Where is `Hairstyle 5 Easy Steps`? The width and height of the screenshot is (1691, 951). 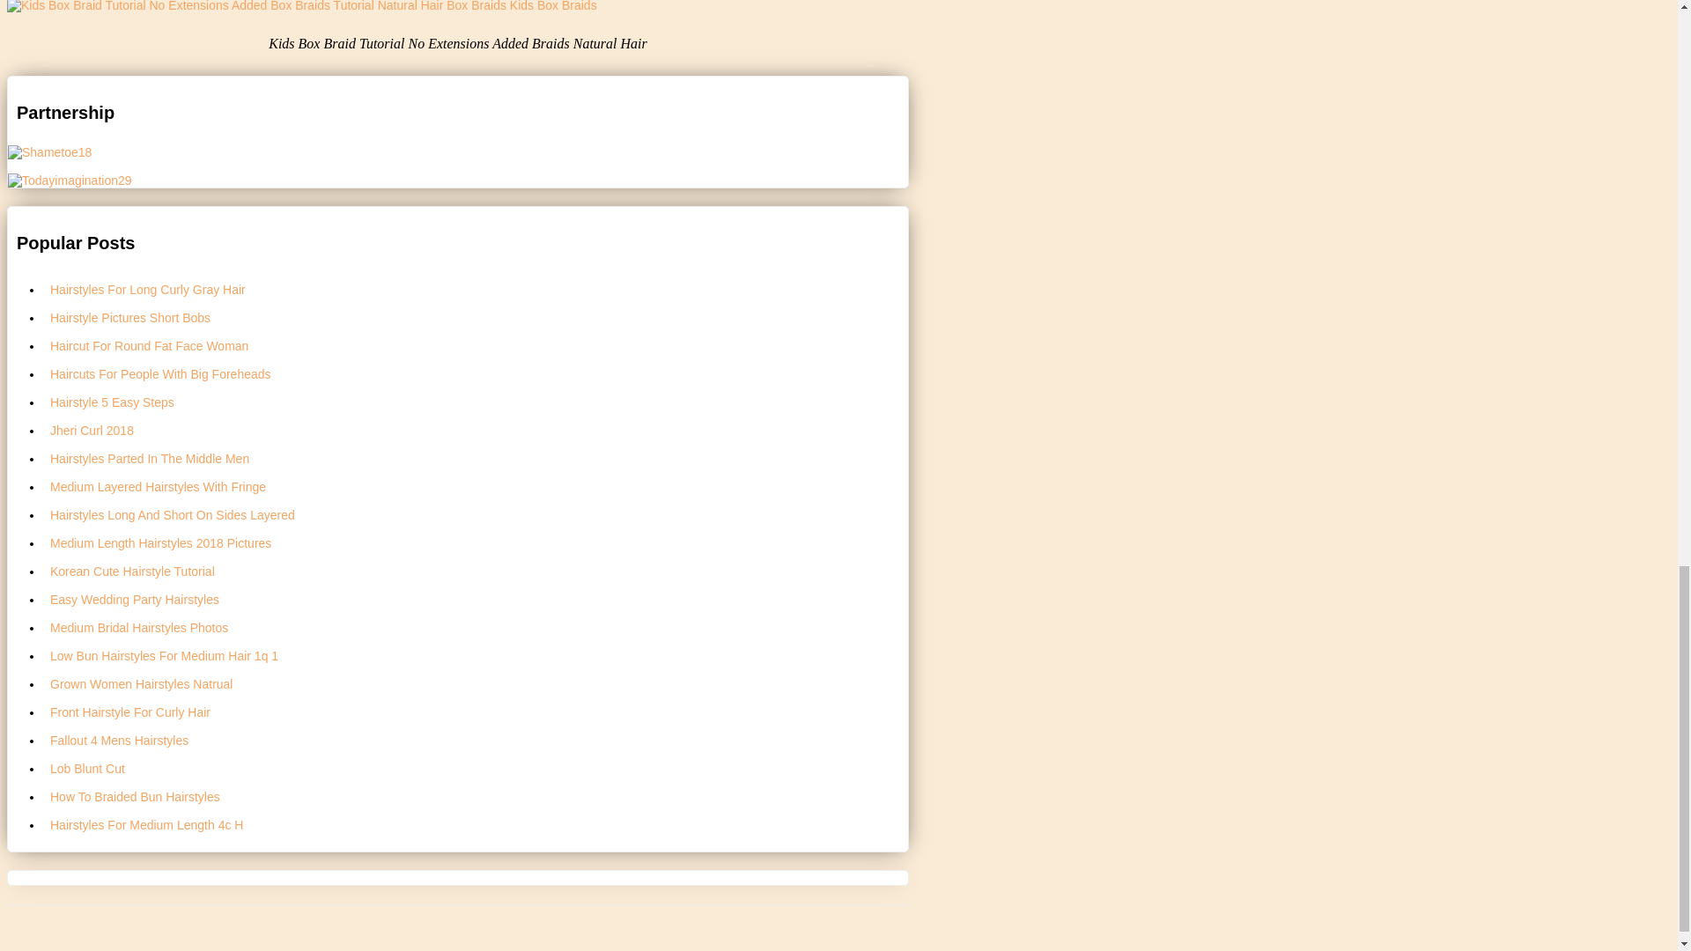 Hairstyle 5 Easy Steps is located at coordinates (476, 401).